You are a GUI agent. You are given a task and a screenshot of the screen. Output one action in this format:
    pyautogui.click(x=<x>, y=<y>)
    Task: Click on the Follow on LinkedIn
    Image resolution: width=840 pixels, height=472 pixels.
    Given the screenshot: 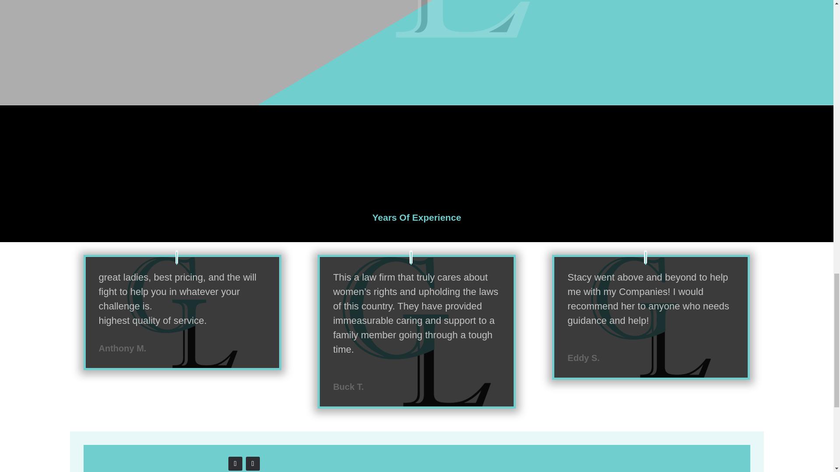 What is the action you would take?
    pyautogui.click(x=253, y=463)
    